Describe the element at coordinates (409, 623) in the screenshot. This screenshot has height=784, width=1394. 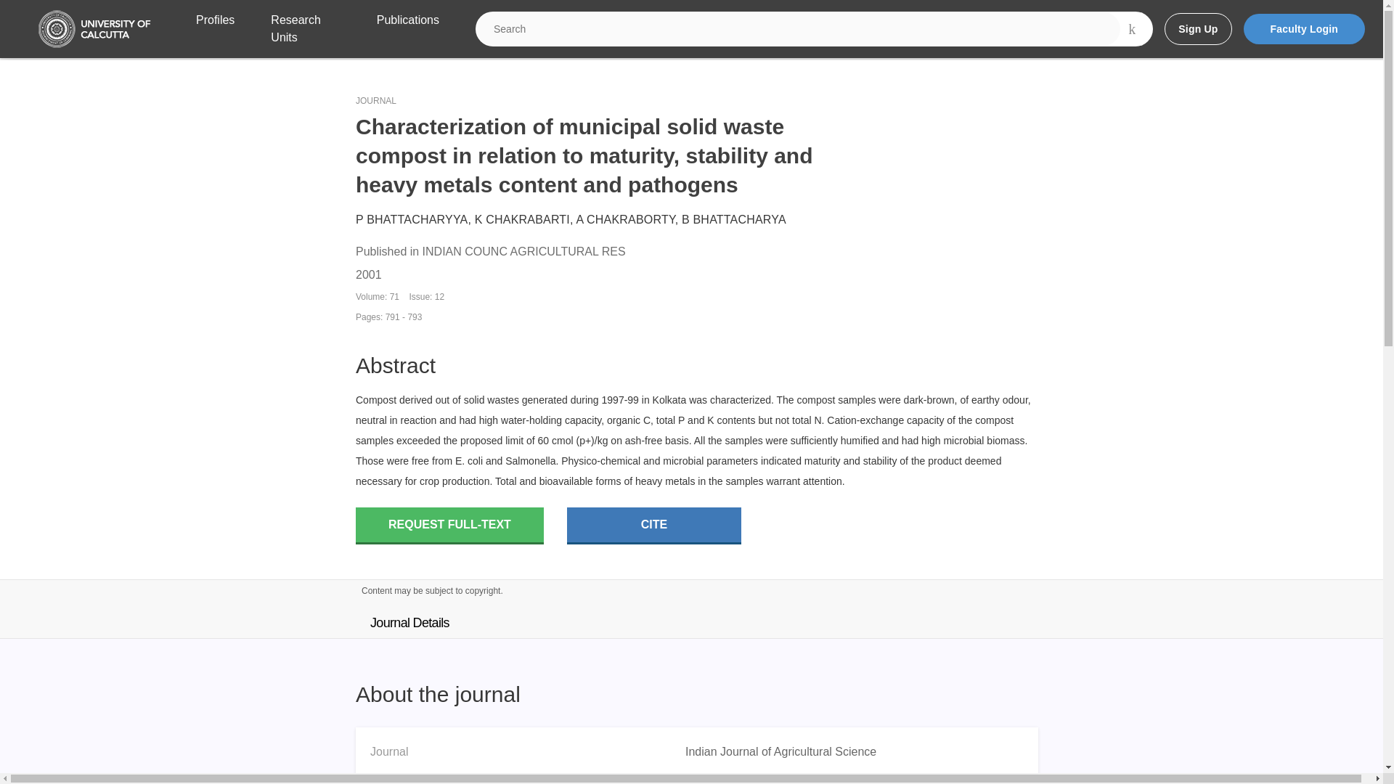
I see `Journal Details` at that location.